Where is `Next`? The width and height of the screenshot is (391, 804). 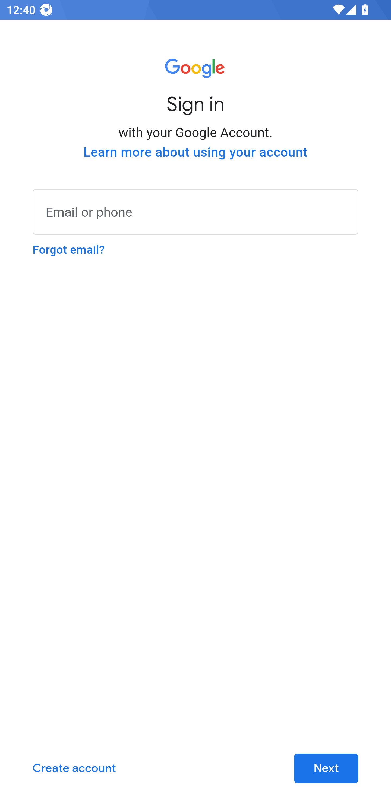
Next is located at coordinates (326, 769).